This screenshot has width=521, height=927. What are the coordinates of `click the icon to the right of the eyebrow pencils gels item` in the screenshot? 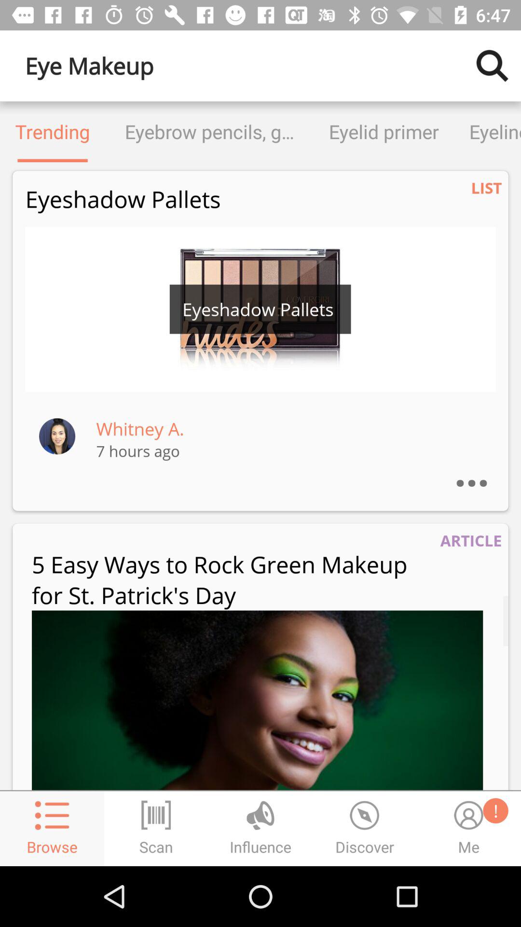 It's located at (384, 131).